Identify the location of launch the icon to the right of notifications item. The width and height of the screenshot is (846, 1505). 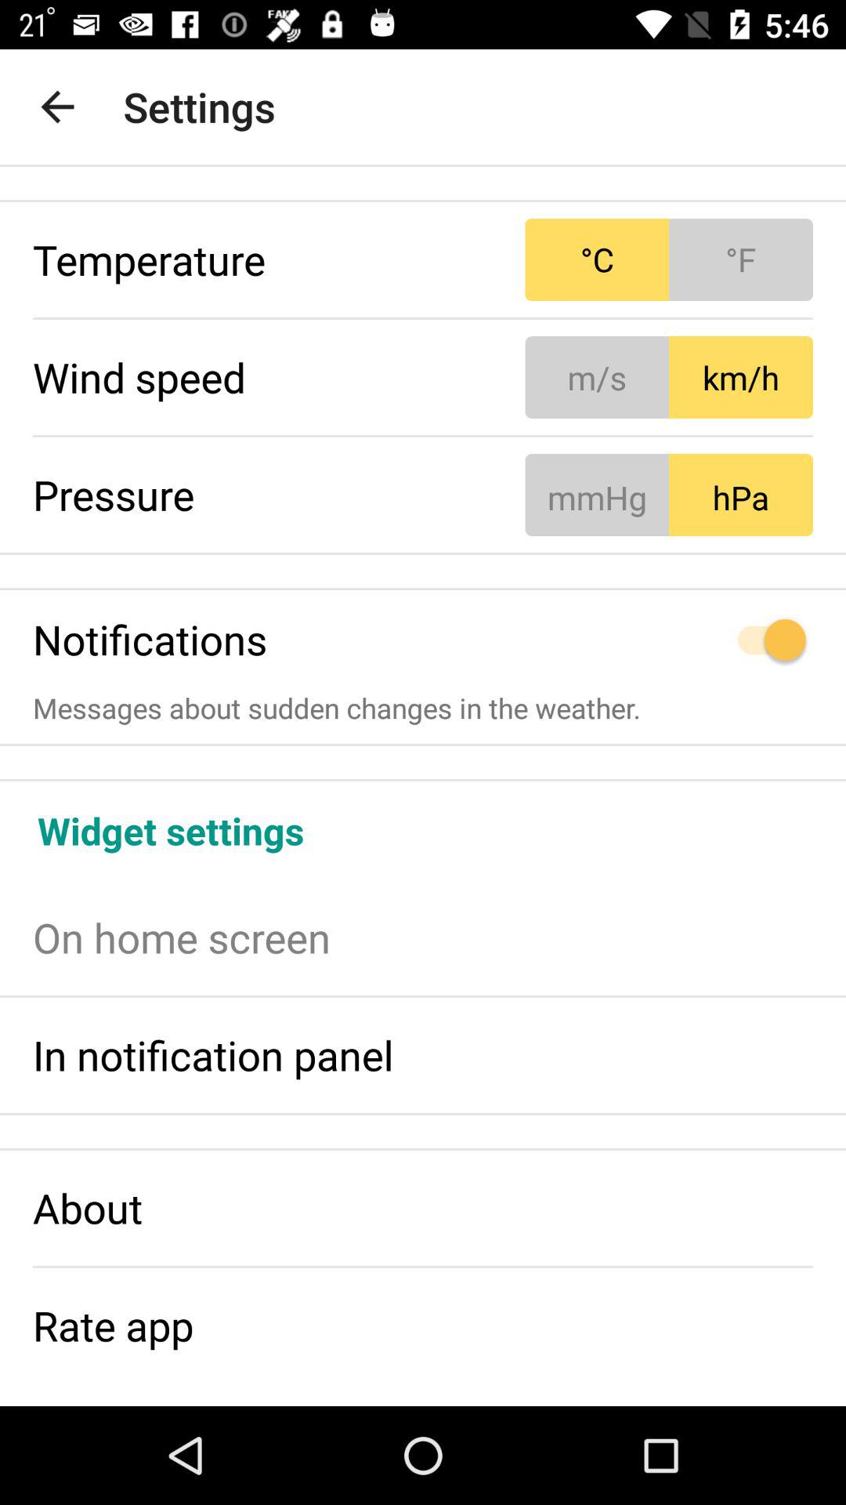
(669, 640).